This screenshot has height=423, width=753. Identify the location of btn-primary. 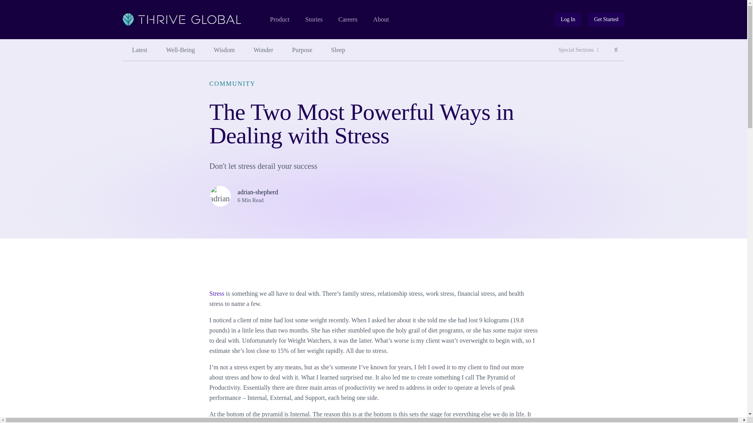
(606, 20).